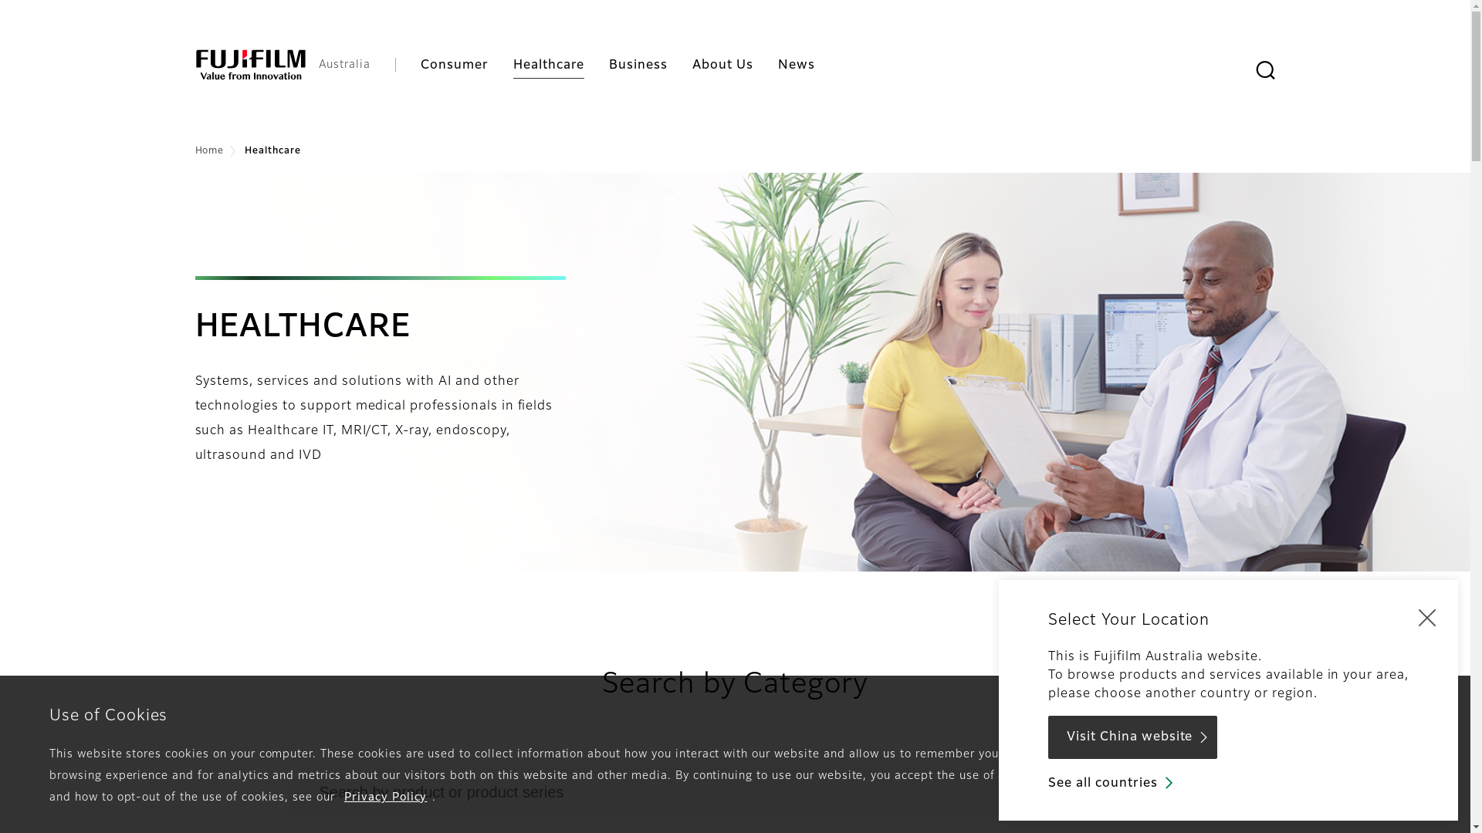 The width and height of the screenshot is (1482, 833). Describe the element at coordinates (209, 151) in the screenshot. I see `Home` at that location.